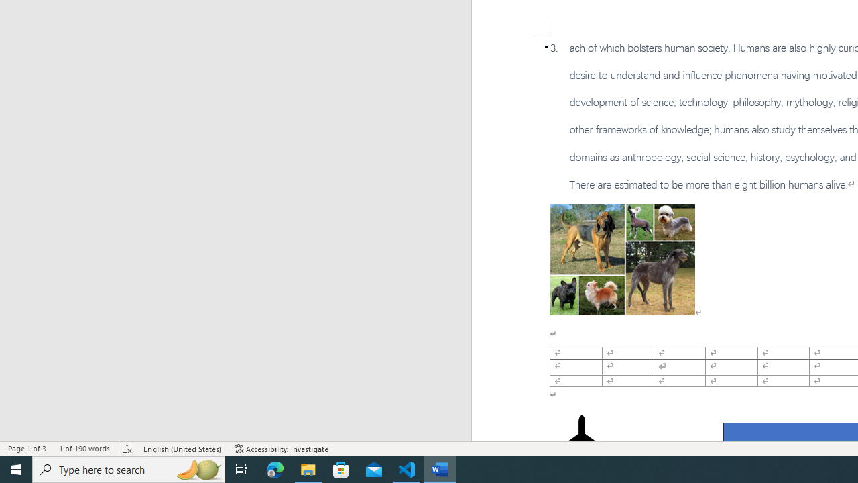 The image size is (858, 483). I want to click on Airplane with solid fill, so click(582, 441).